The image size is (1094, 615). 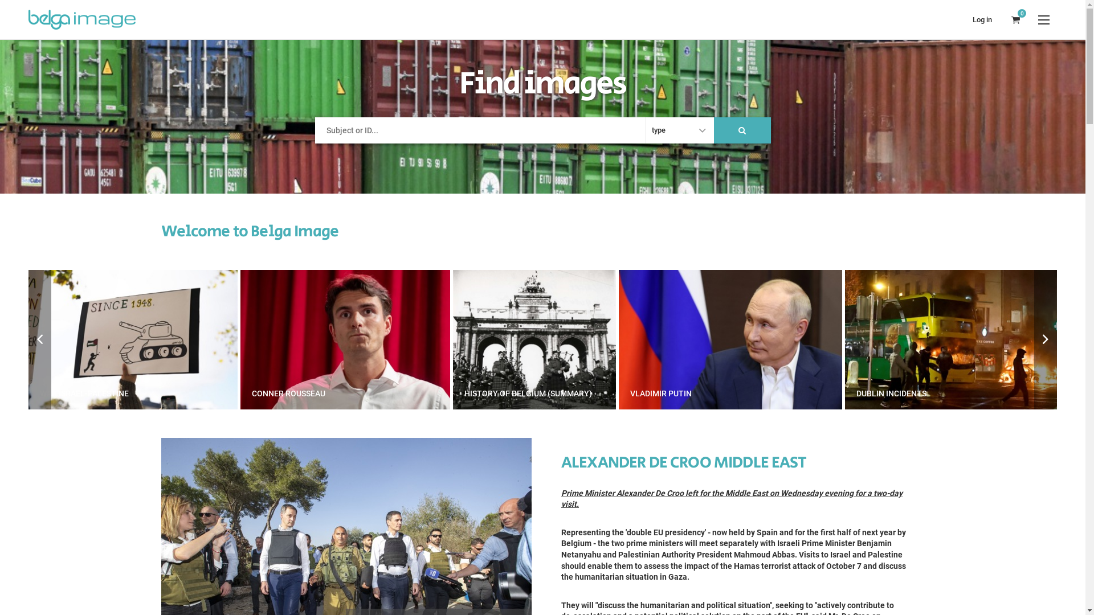 What do you see at coordinates (1046, 339) in the screenshot?
I see `Next` at bounding box center [1046, 339].